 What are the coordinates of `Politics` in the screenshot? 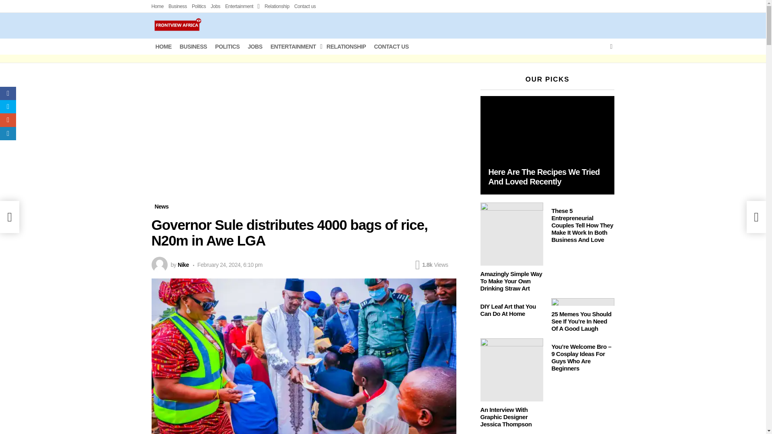 It's located at (199, 6).